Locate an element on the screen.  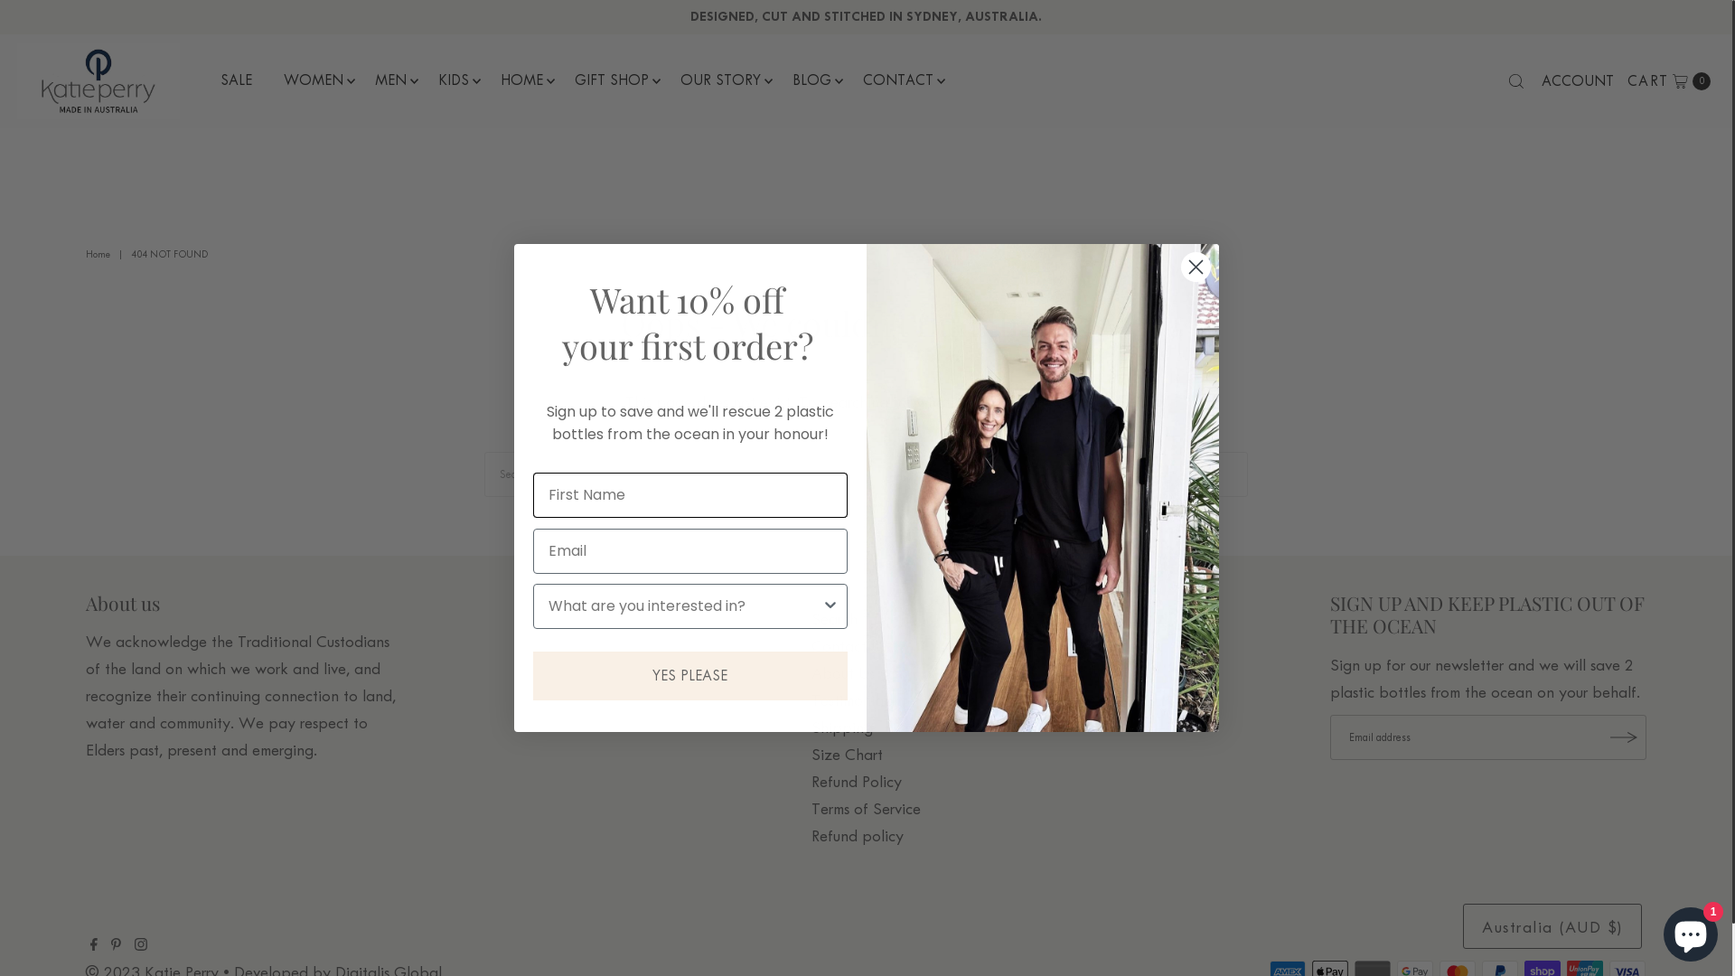
Home is located at coordinates (100, 255).